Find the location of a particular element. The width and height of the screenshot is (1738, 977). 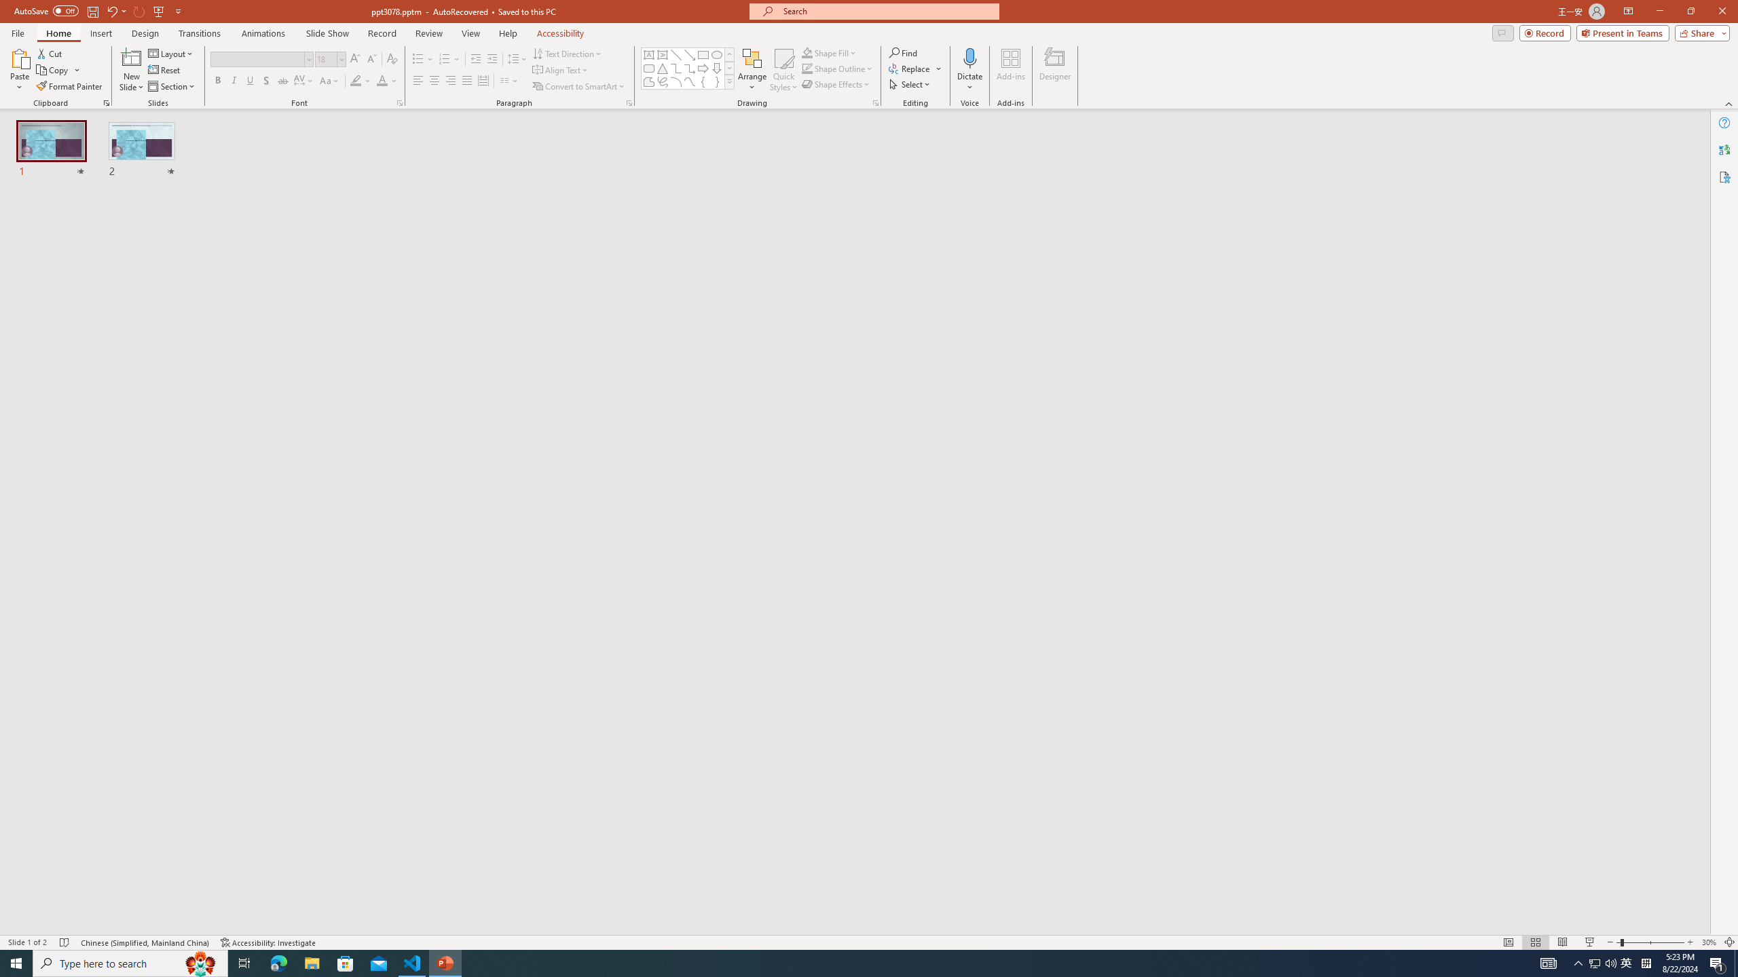

Change Case is located at coordinates (330, 81).